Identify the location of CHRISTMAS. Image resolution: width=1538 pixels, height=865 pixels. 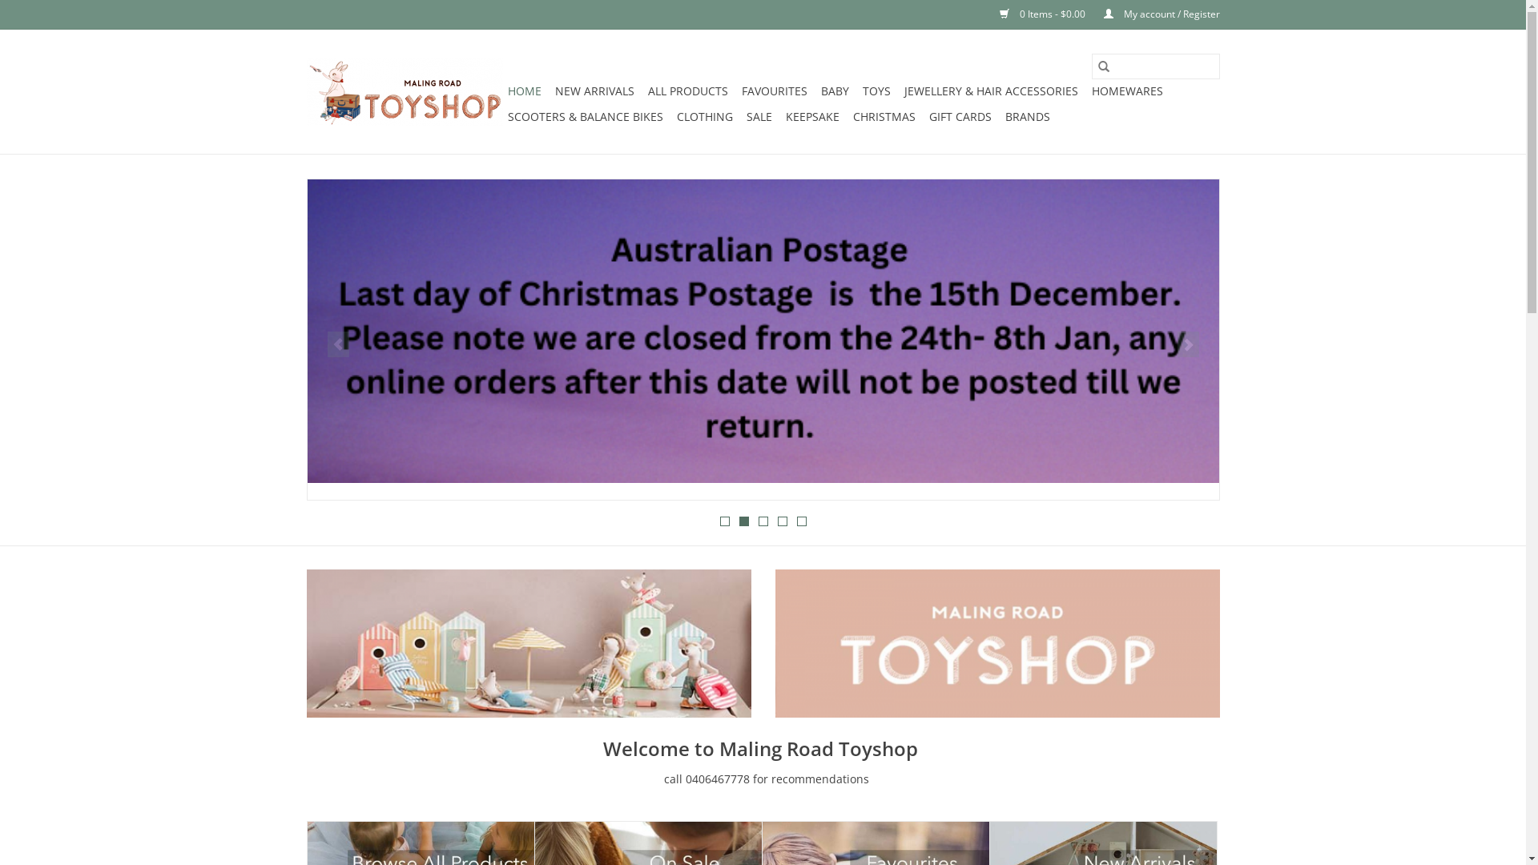
(884, 117).